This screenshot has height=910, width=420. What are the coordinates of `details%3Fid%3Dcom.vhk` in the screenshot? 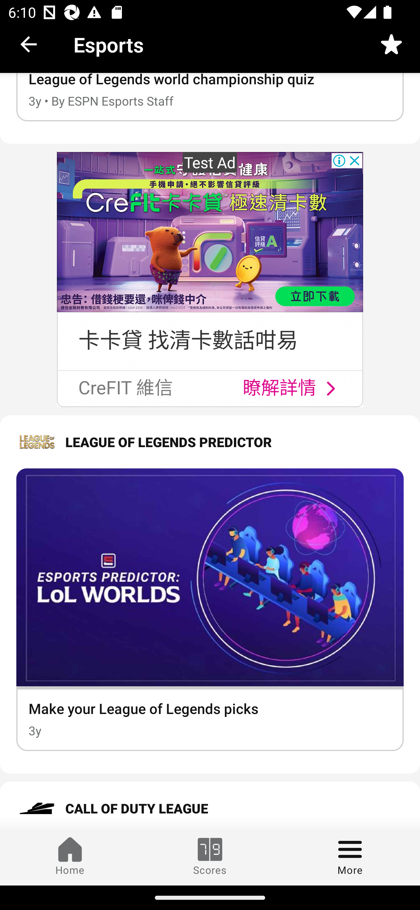 It's located at (330, 388).